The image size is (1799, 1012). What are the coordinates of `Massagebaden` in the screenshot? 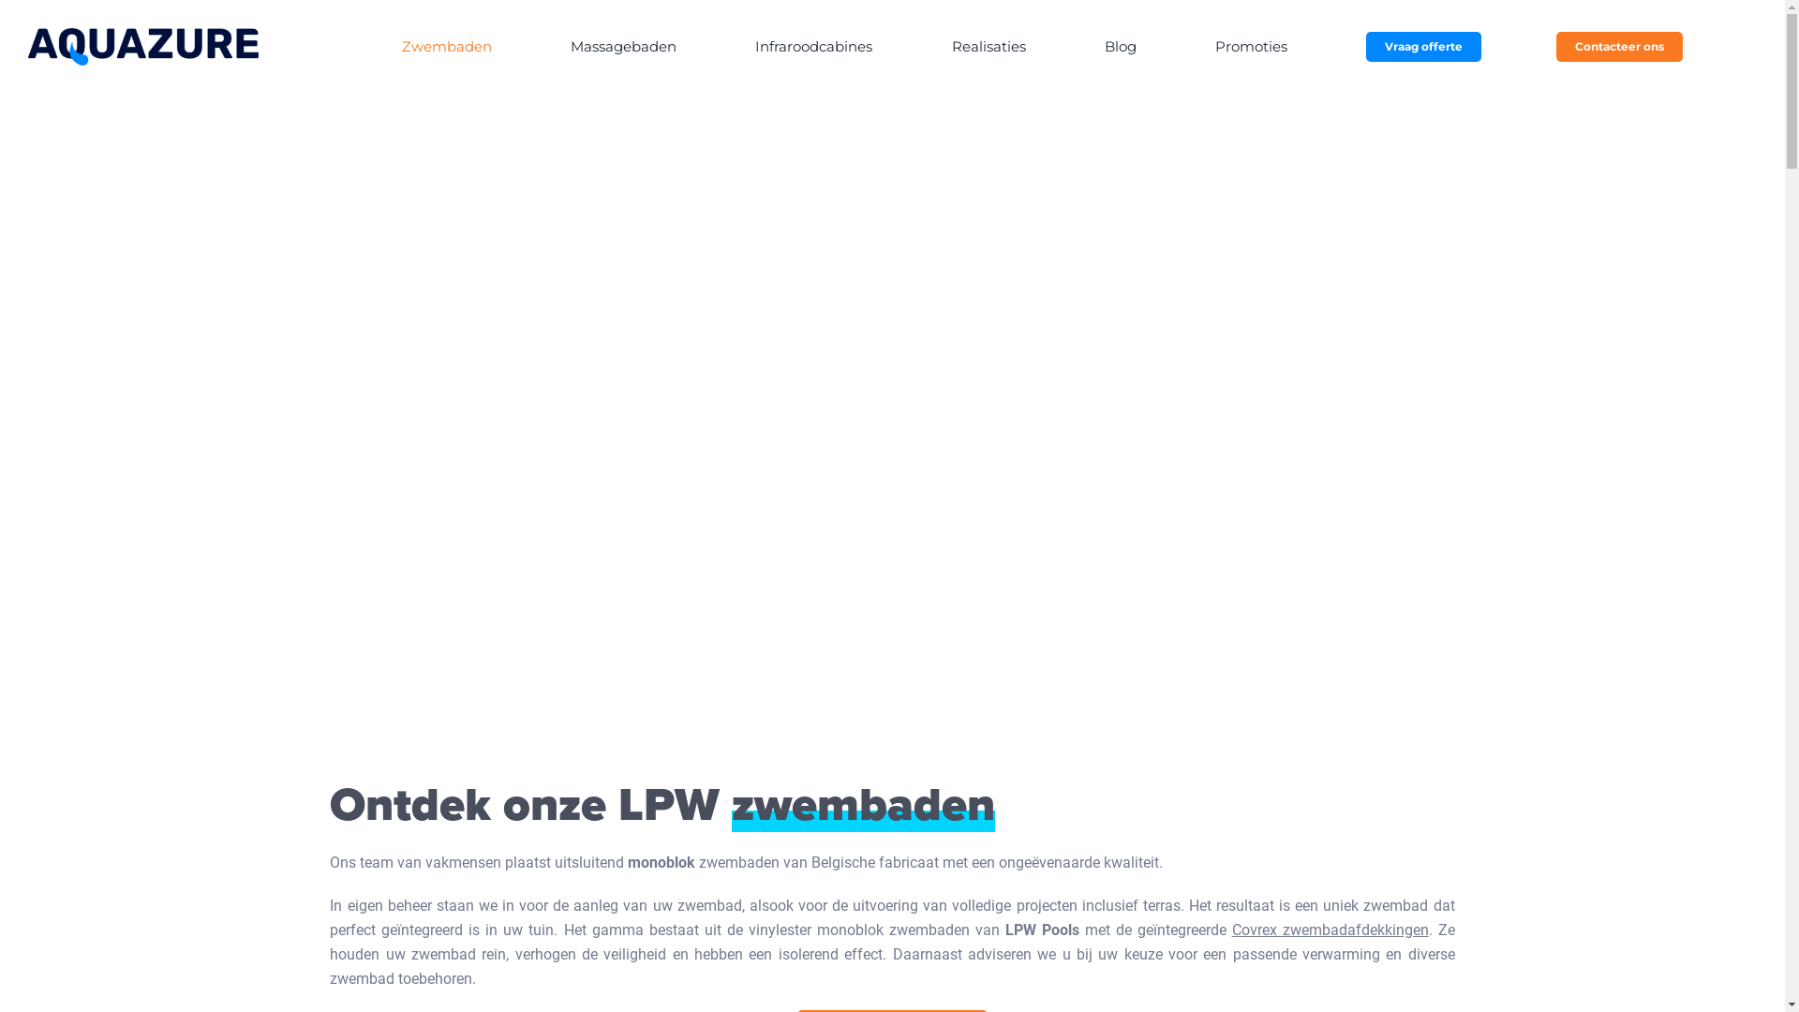 It's located at (626, 47).